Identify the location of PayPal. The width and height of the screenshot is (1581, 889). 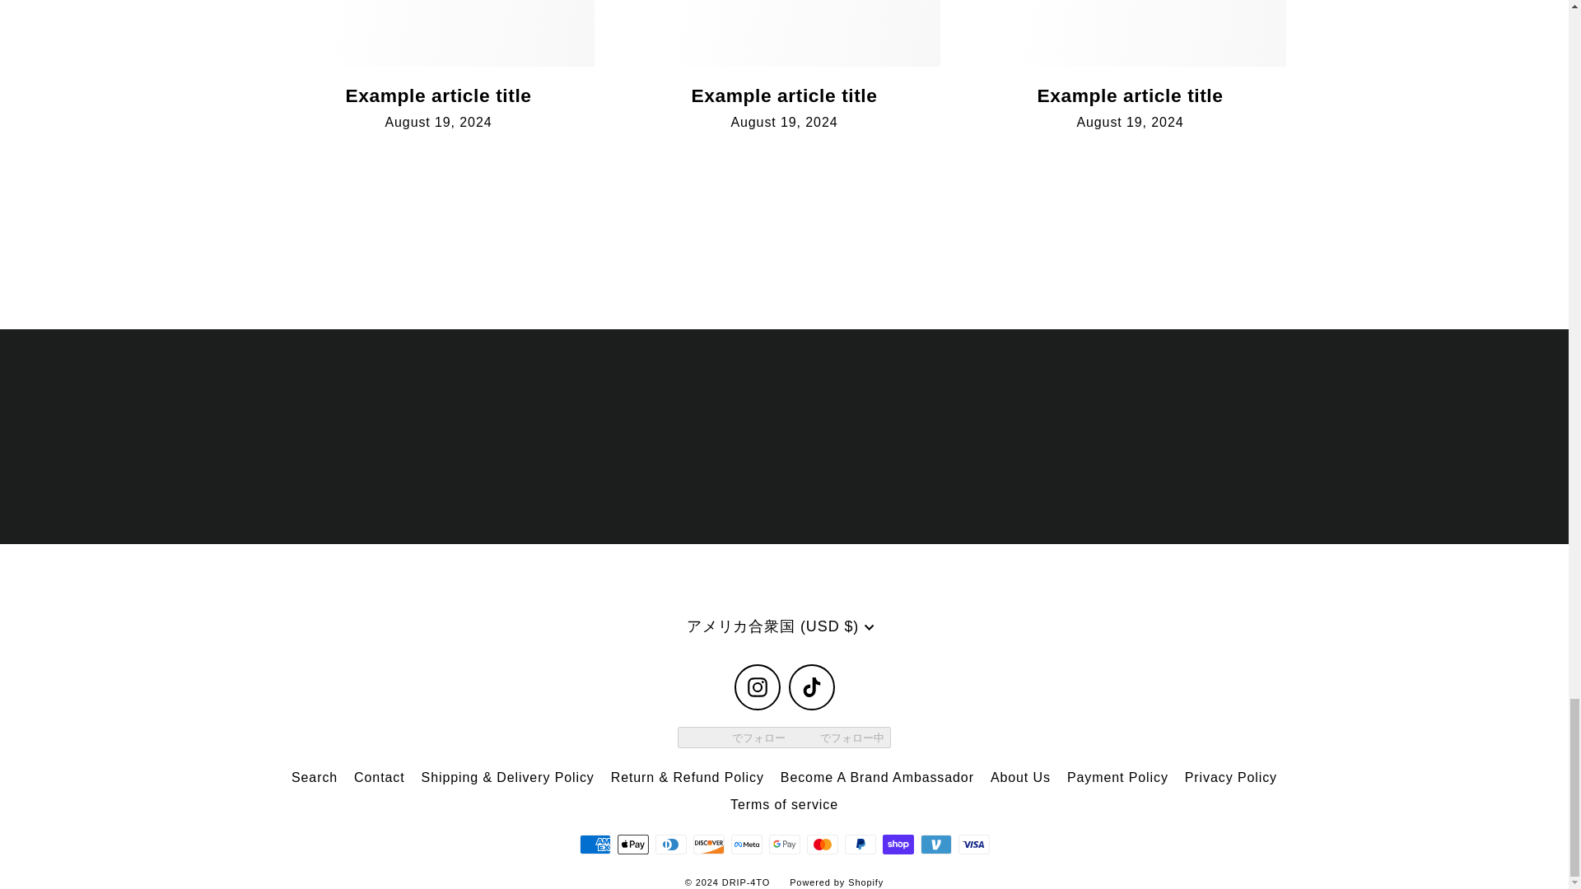
(860, 845).